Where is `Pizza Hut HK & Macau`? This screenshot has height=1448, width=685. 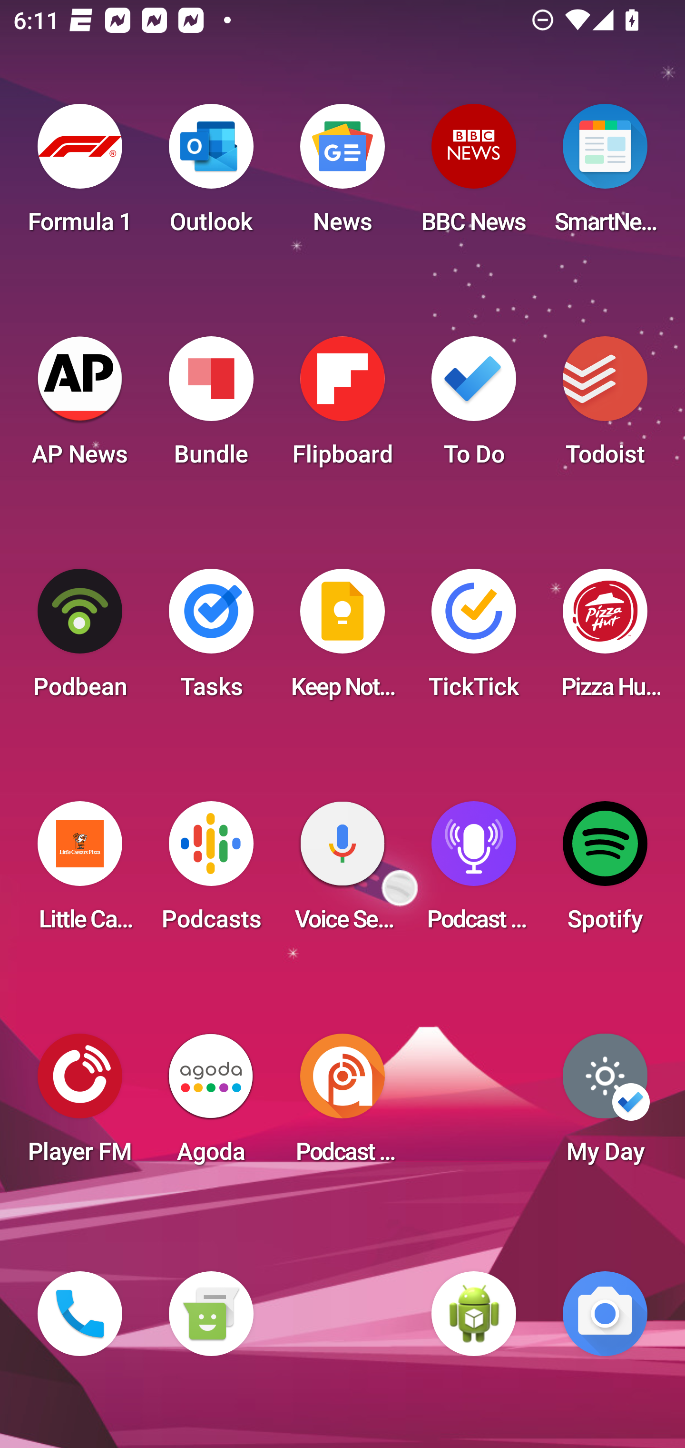 Pizza Hut HK & Macau is located at coordinates (605, 639).